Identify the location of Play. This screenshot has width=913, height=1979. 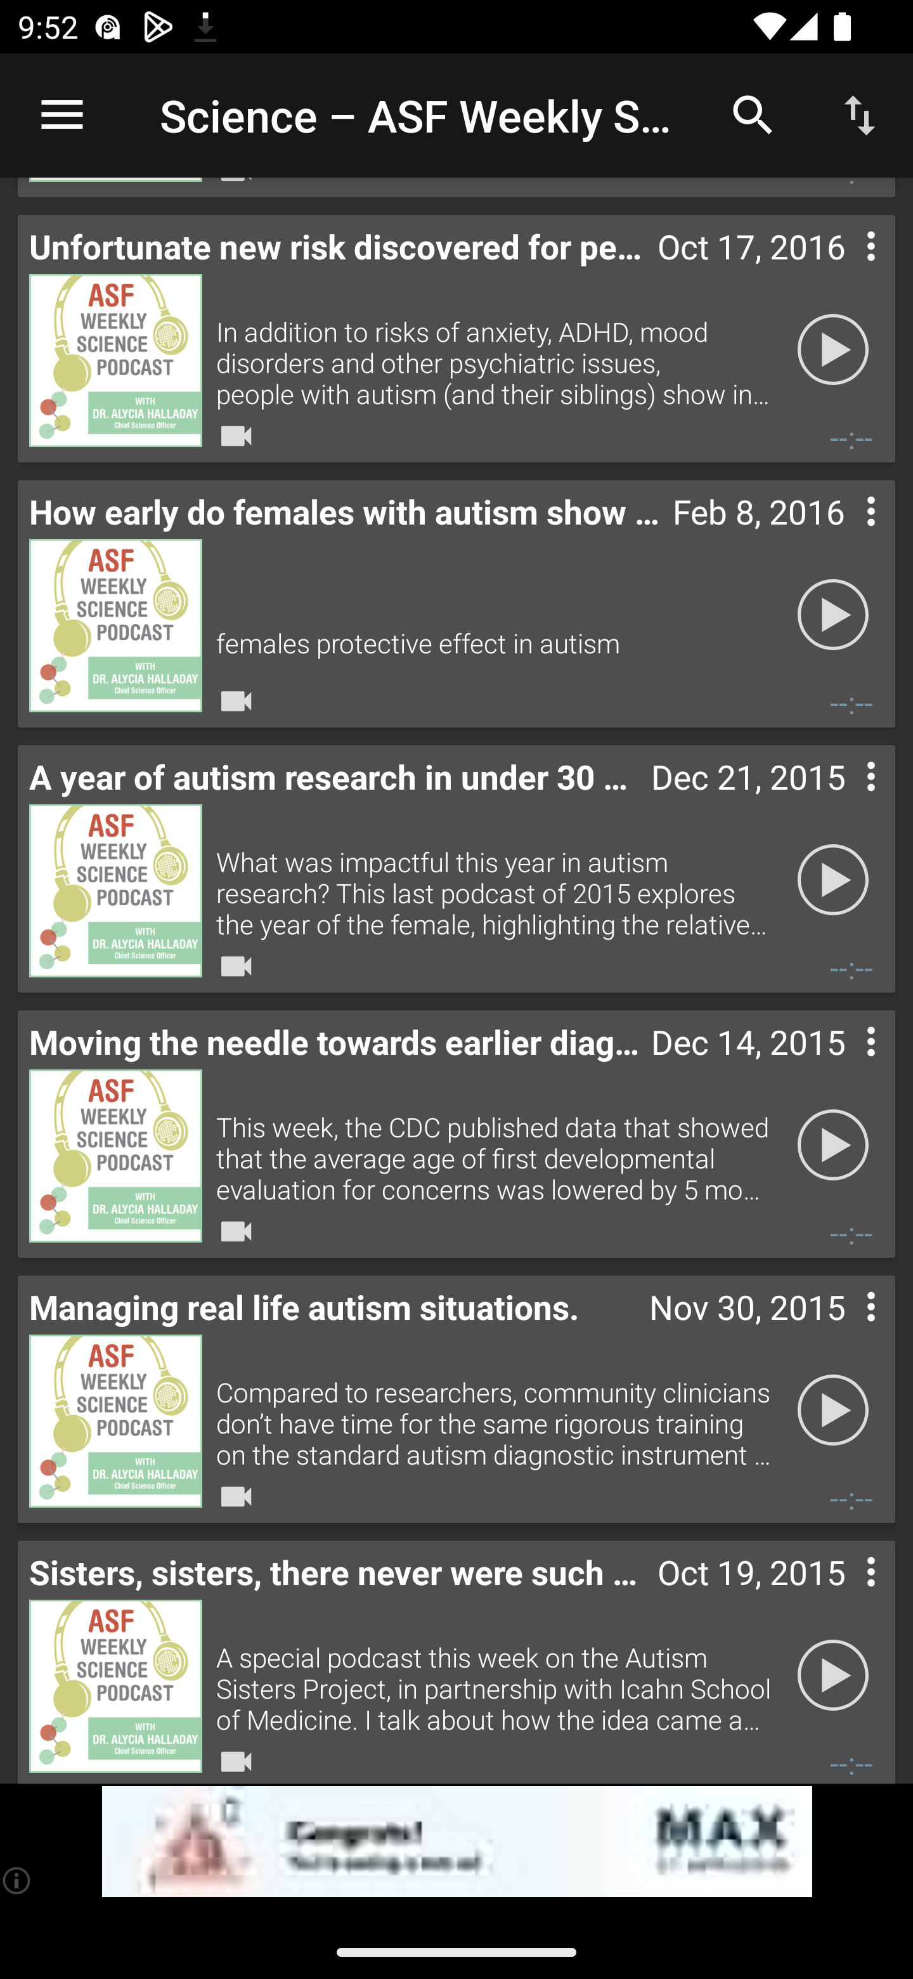
(833, 1144).